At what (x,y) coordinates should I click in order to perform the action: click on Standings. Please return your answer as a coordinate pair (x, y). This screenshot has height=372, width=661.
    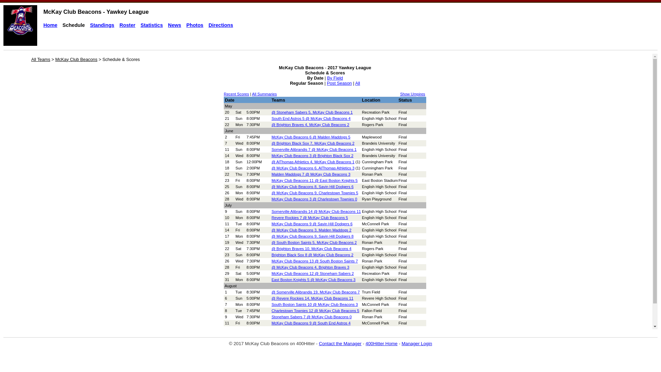
    Looking at the image, I should click on (102, 25).